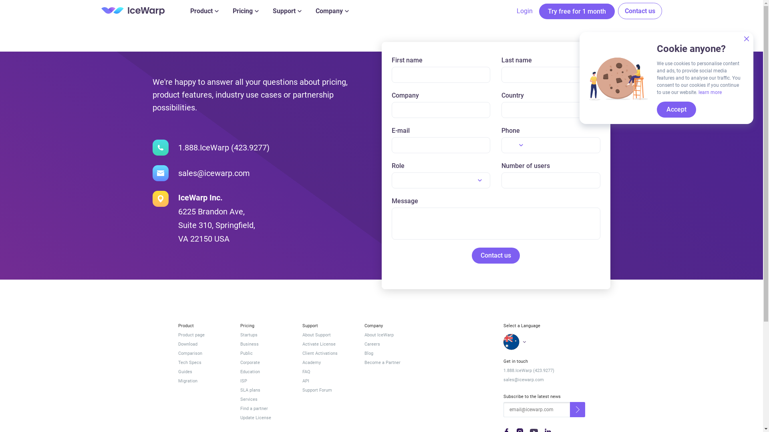  What do you see at coordinates (266, 362) in the screenshot?
I see `Corporate` at bounding box center [266, 362].